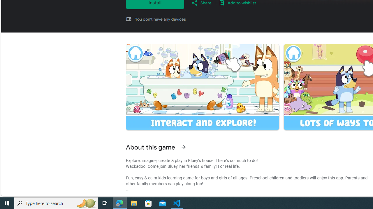 This screenshot has width=373, height=209. Describe the element at coordinates (184, 147) in the screenshot. I see `See more information on About this game` at that location.